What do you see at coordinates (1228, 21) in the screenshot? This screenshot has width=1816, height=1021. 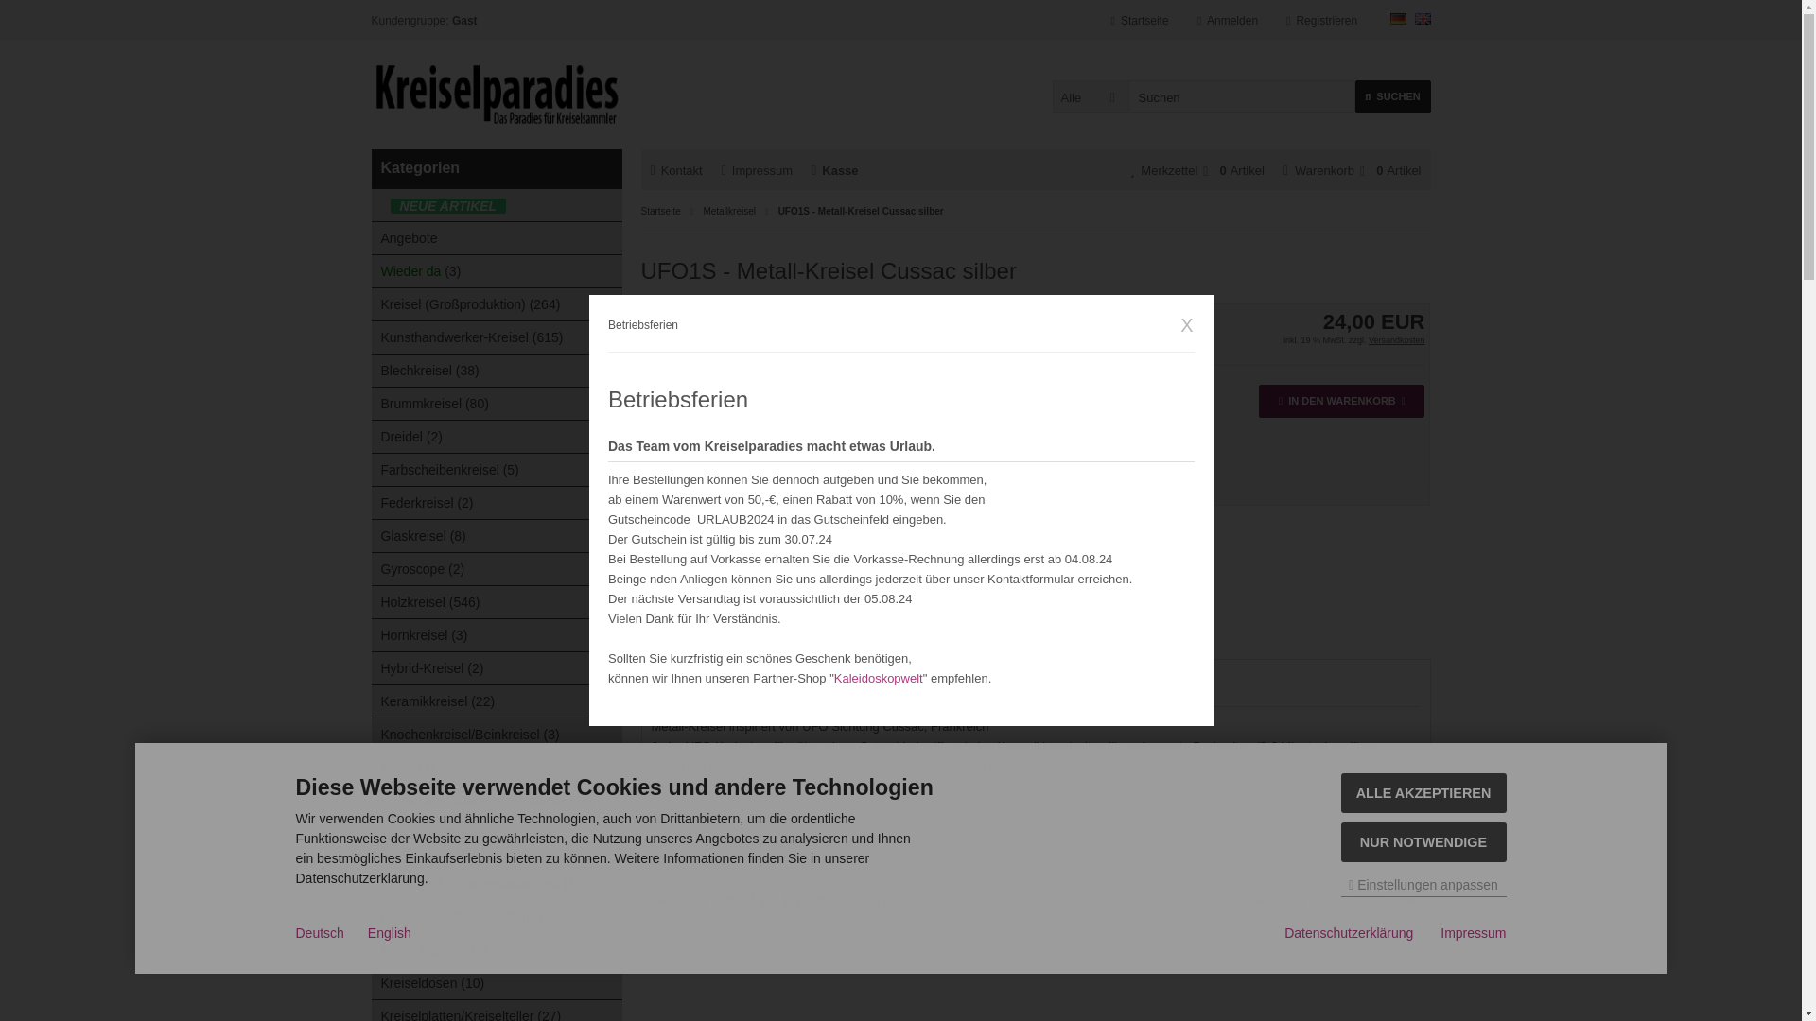 I see `Anmelden` at bounding box center [1228, 21].